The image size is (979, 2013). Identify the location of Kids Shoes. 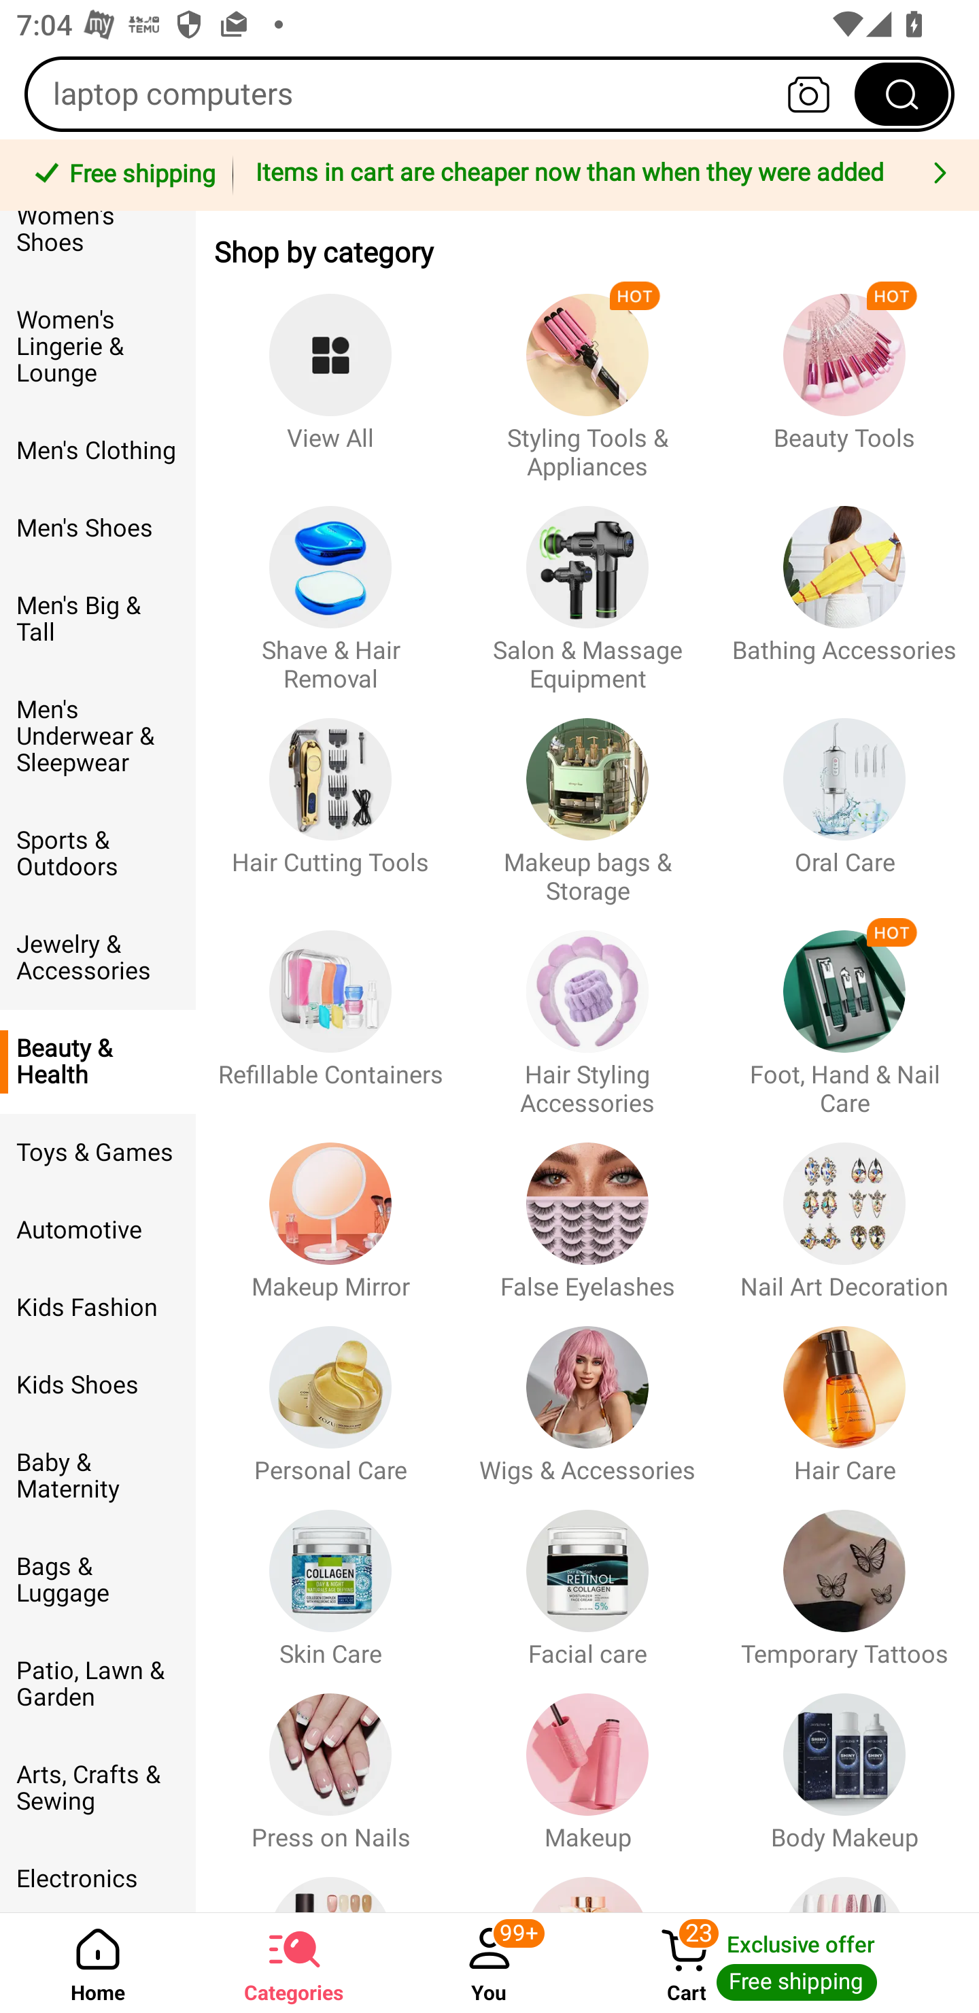
(98, 1385).